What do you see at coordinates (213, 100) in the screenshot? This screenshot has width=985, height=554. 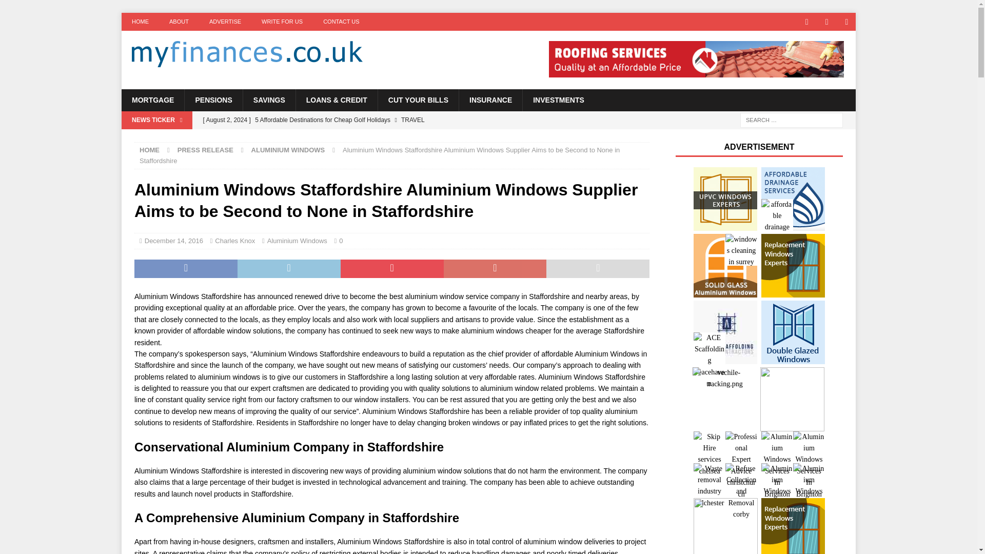 I see `PENSIONS` at bounding box center [213, 100].